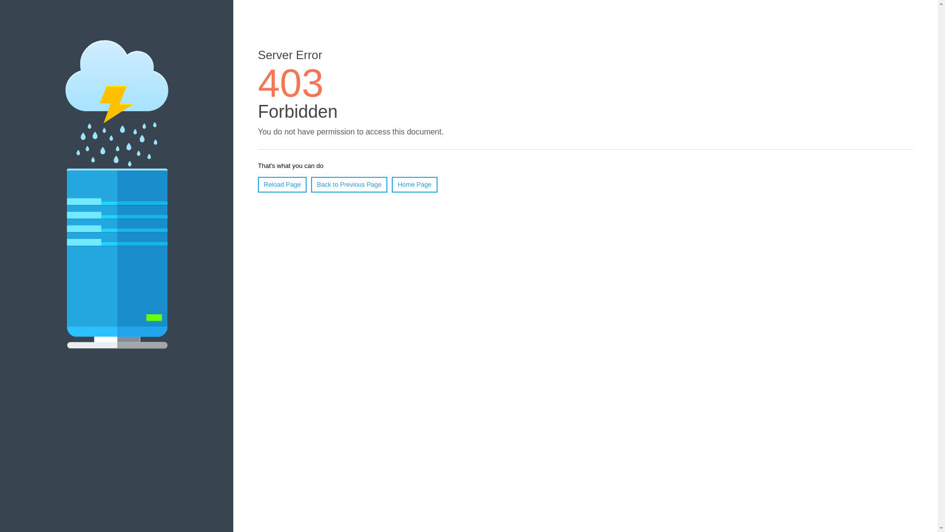 The height and width of the screenshot is (532, 945). I want to click on Reload Page, so click(282, 184).